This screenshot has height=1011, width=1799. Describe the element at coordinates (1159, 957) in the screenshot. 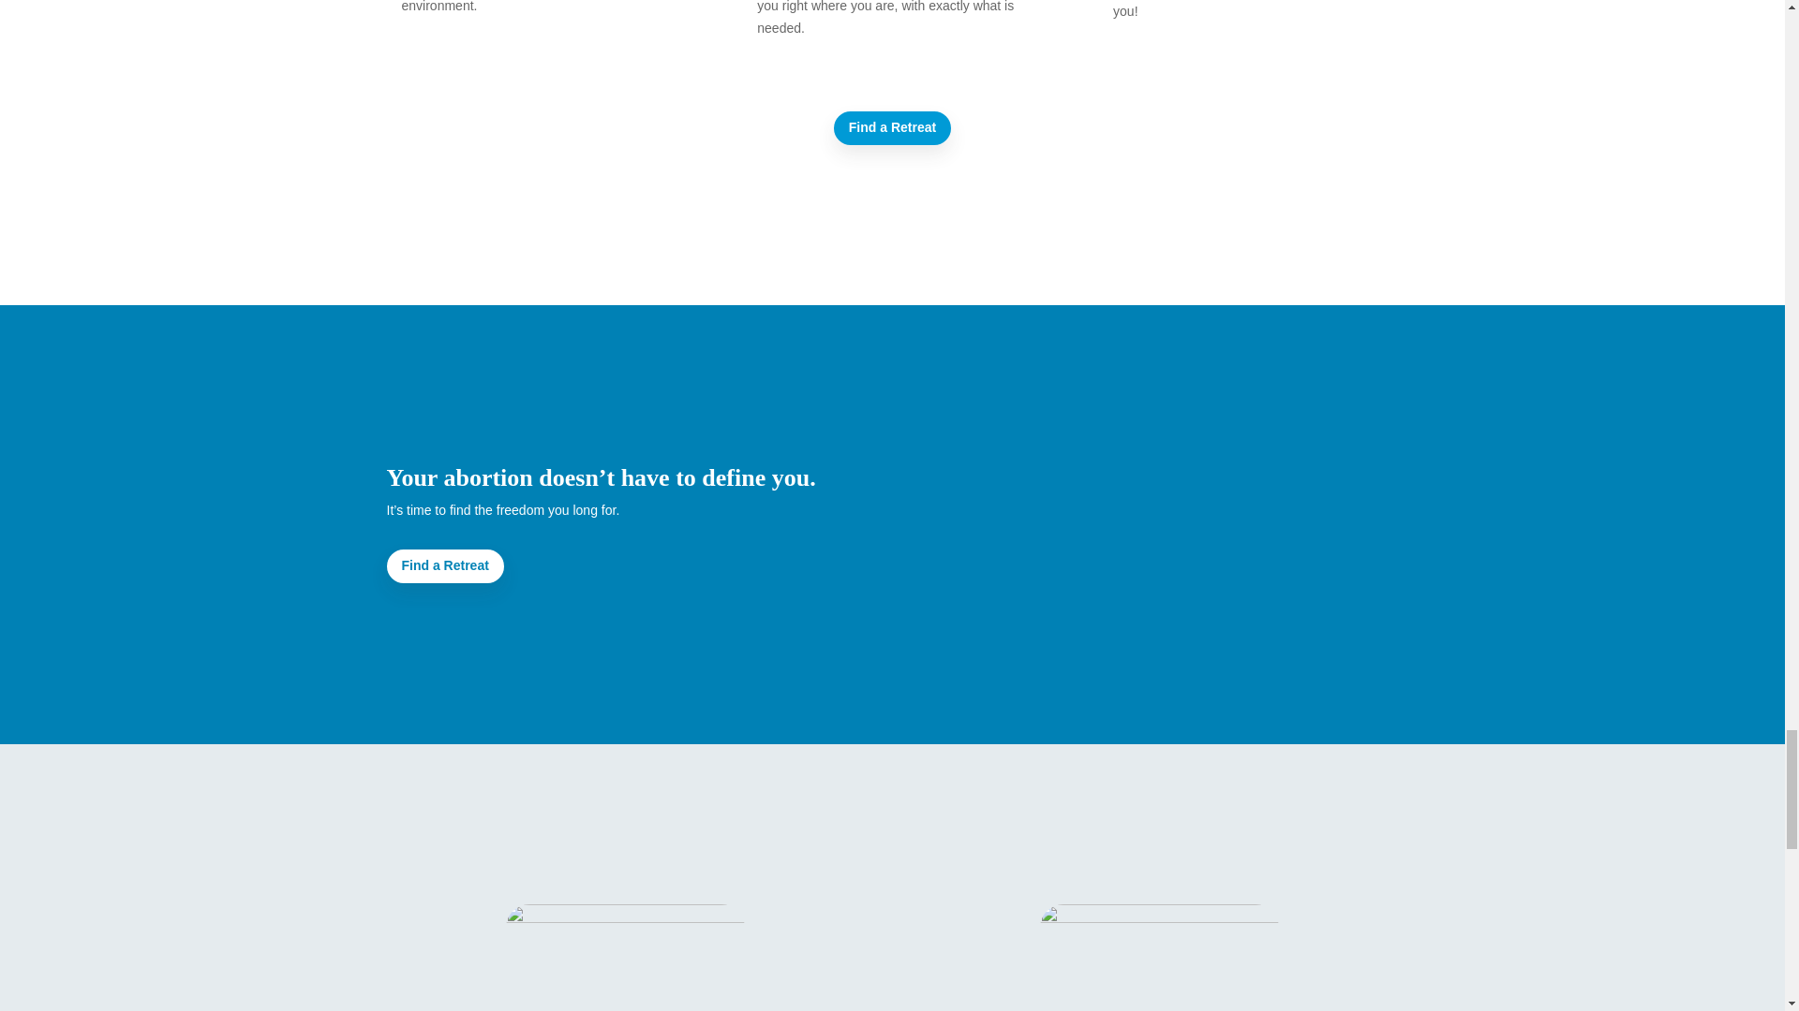

I see `FRONTCOVER` at that location.